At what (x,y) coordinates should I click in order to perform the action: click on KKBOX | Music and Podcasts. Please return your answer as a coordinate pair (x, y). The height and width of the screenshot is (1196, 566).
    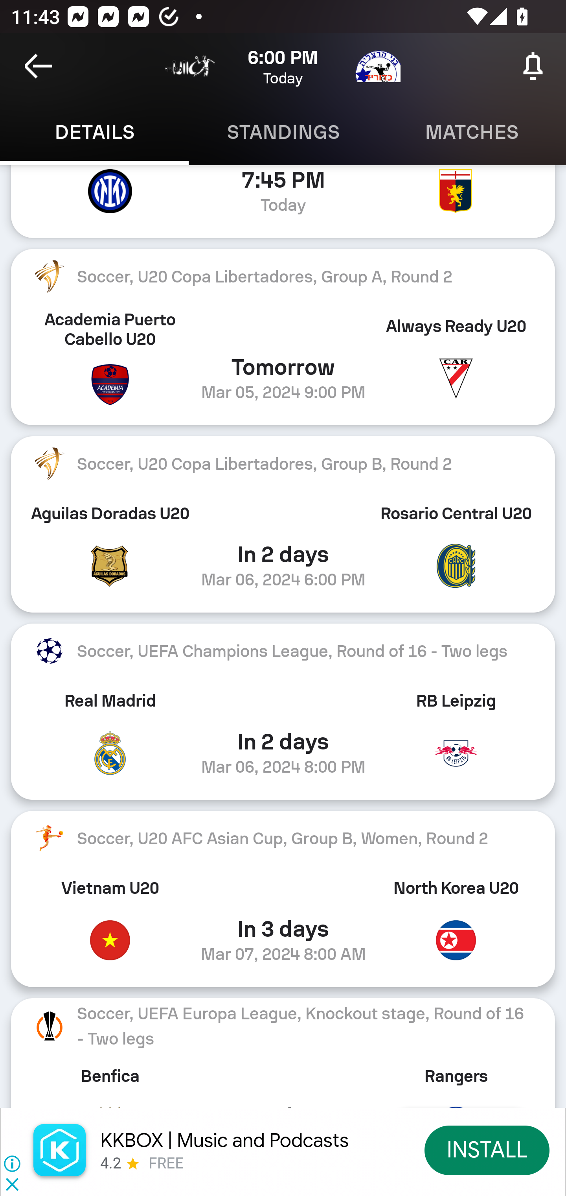
    Looking at the image, I should click on (224, 1140).